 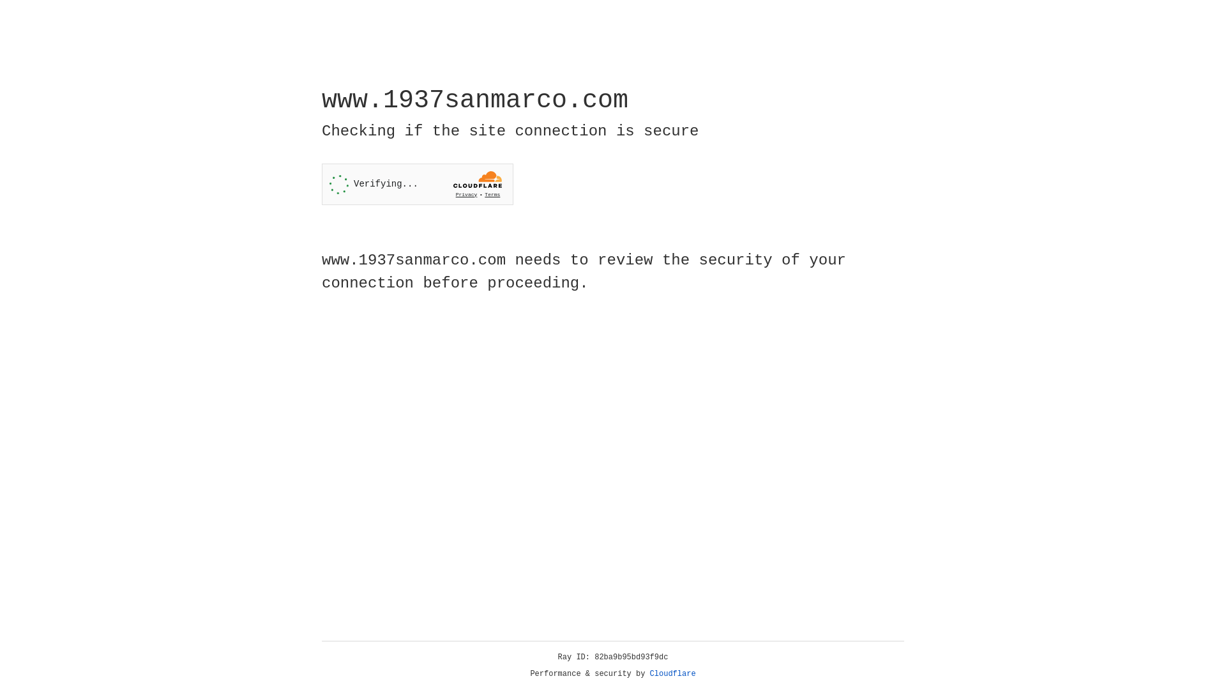 I want to click on Widget containing a Cloudflare security challenge, so click(x=418, y=184).